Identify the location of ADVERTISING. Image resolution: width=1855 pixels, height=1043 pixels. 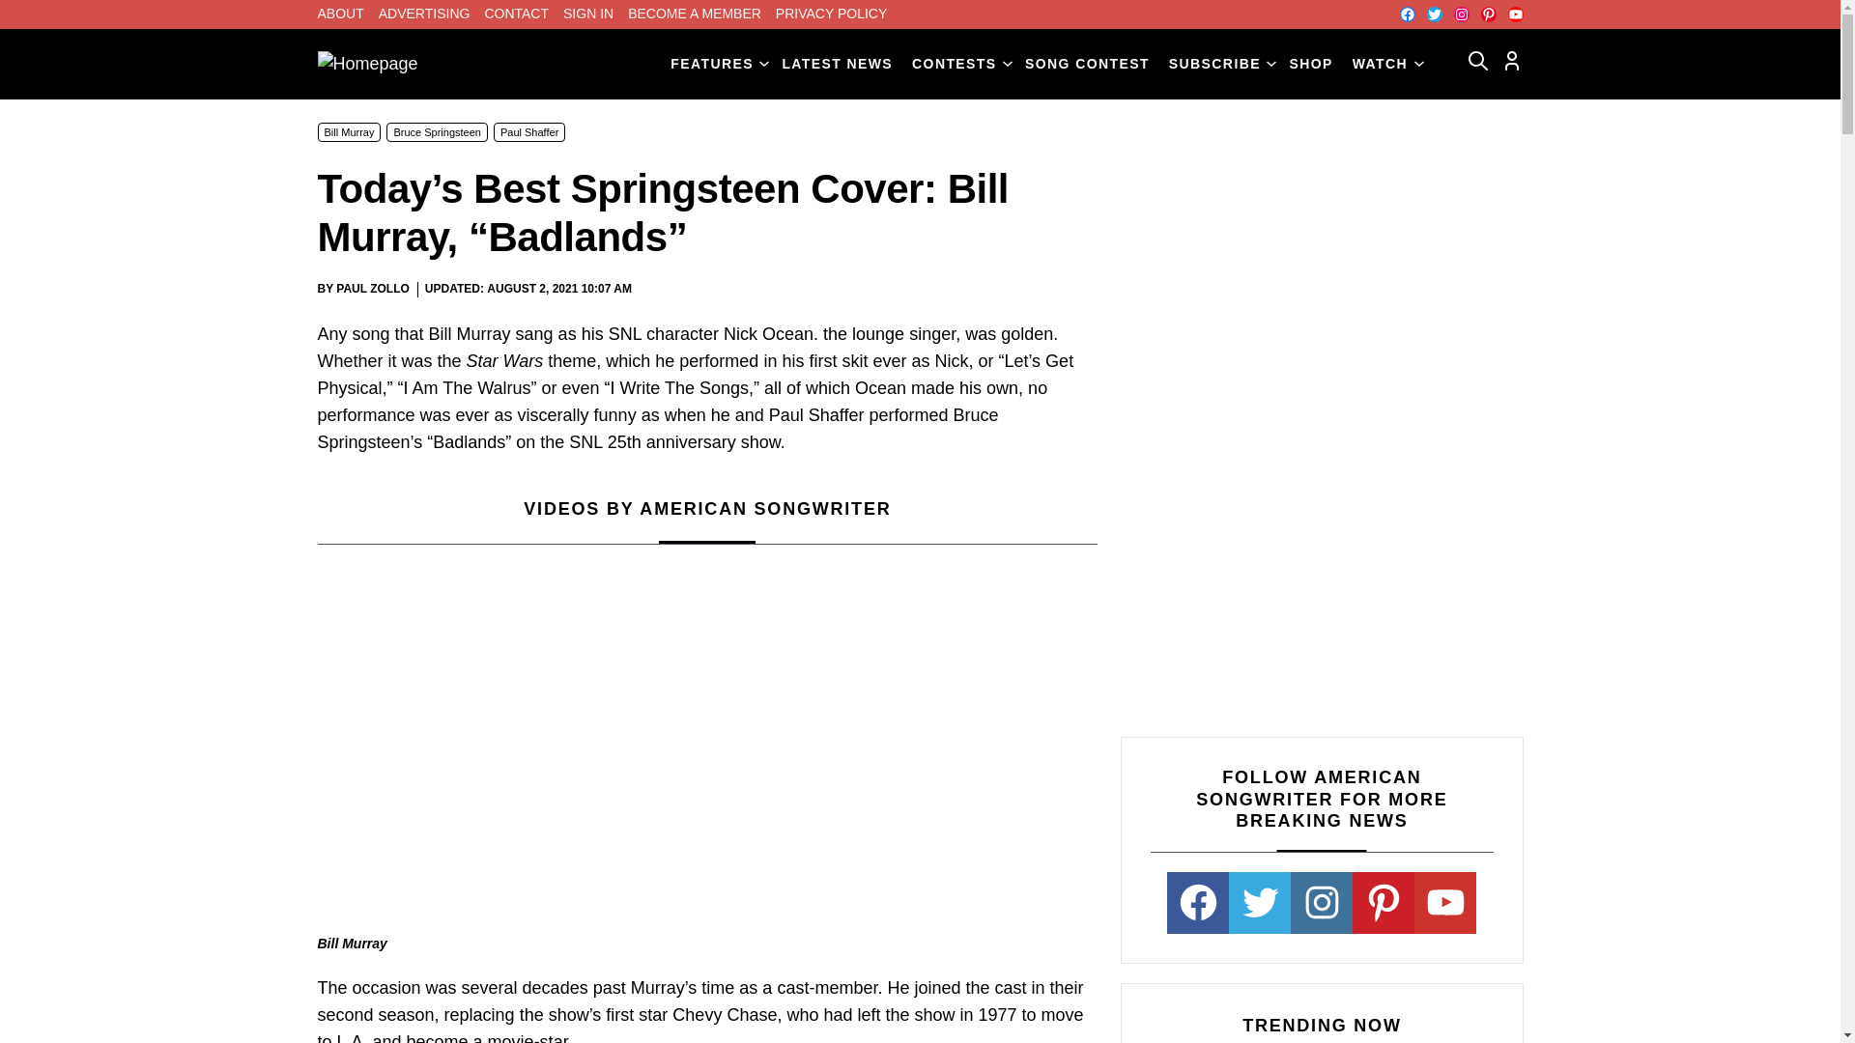
(424, 14).